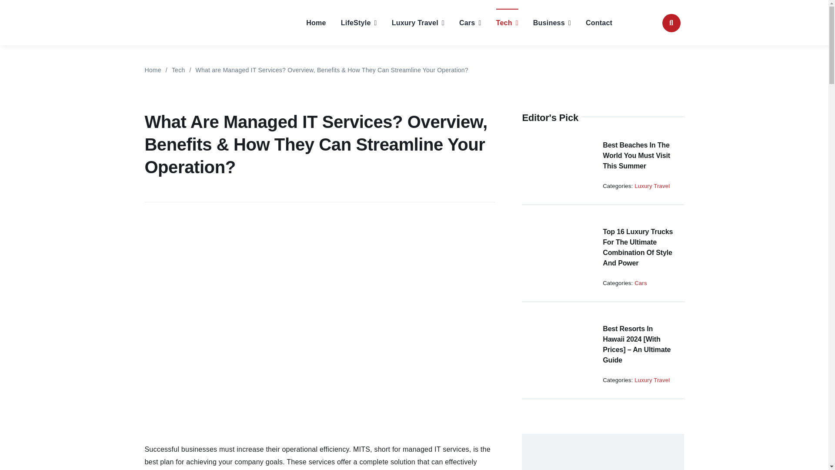 The height and width of the screenshot is (470, 835). What do you see at coordinates (507, 23) in the screenshot?
I see `Tech` at bounding box center [507, 23].